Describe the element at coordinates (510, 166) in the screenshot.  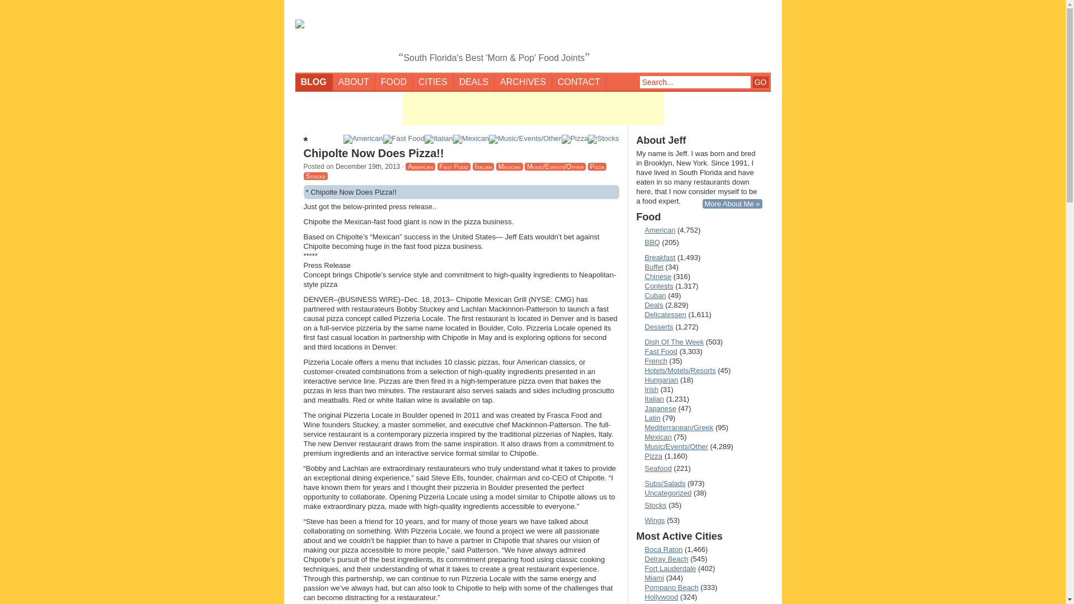
I see `Mexican` at that location.